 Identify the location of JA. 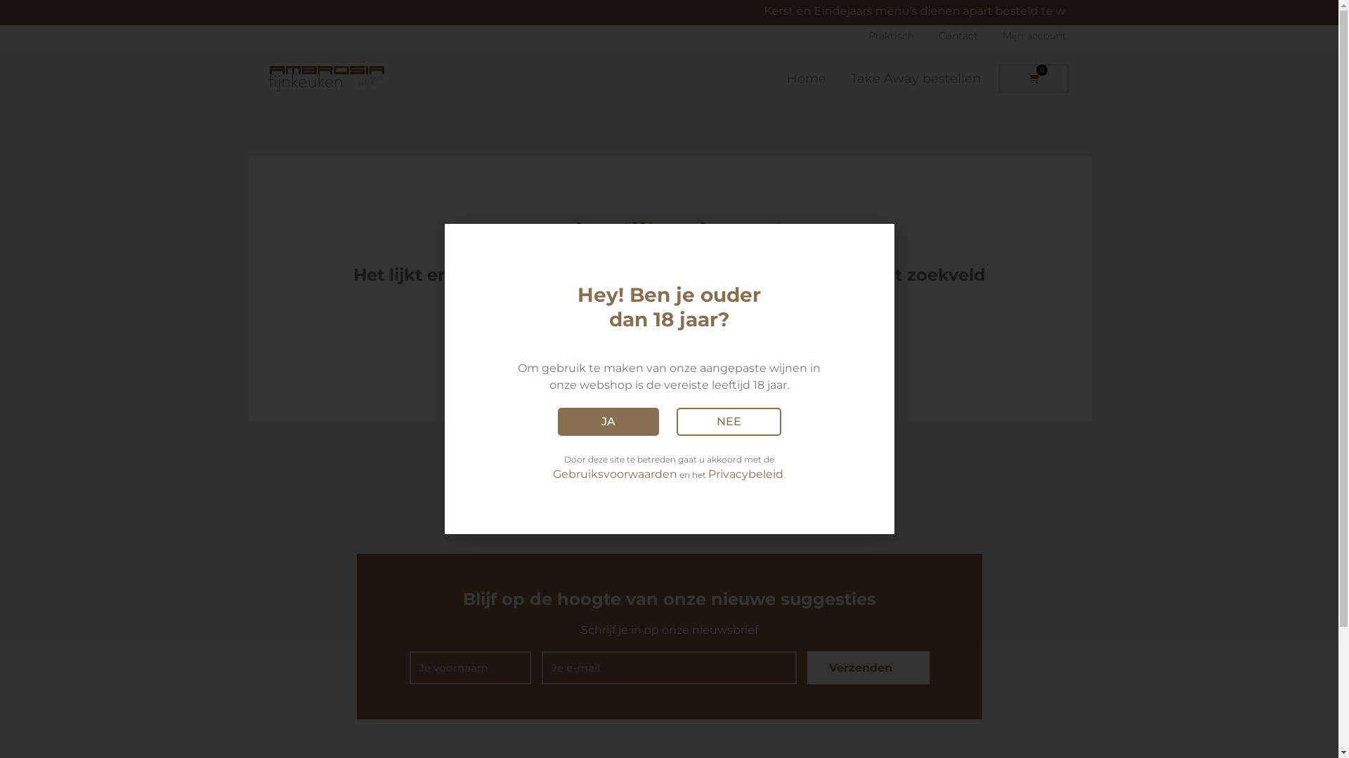
(608, 422).